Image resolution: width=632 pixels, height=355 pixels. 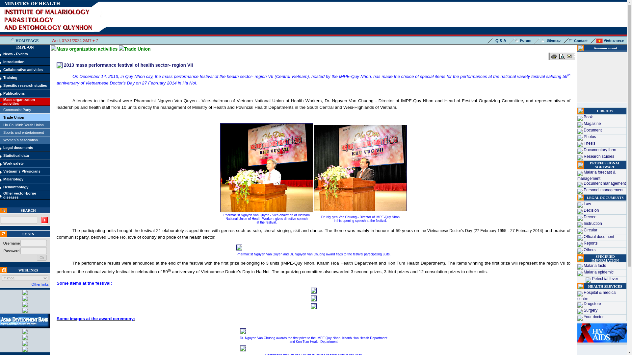 What do you see at coordinates (28, 234) in the screenshot?
I see `LOGIN` at bounding box center [28, 234].